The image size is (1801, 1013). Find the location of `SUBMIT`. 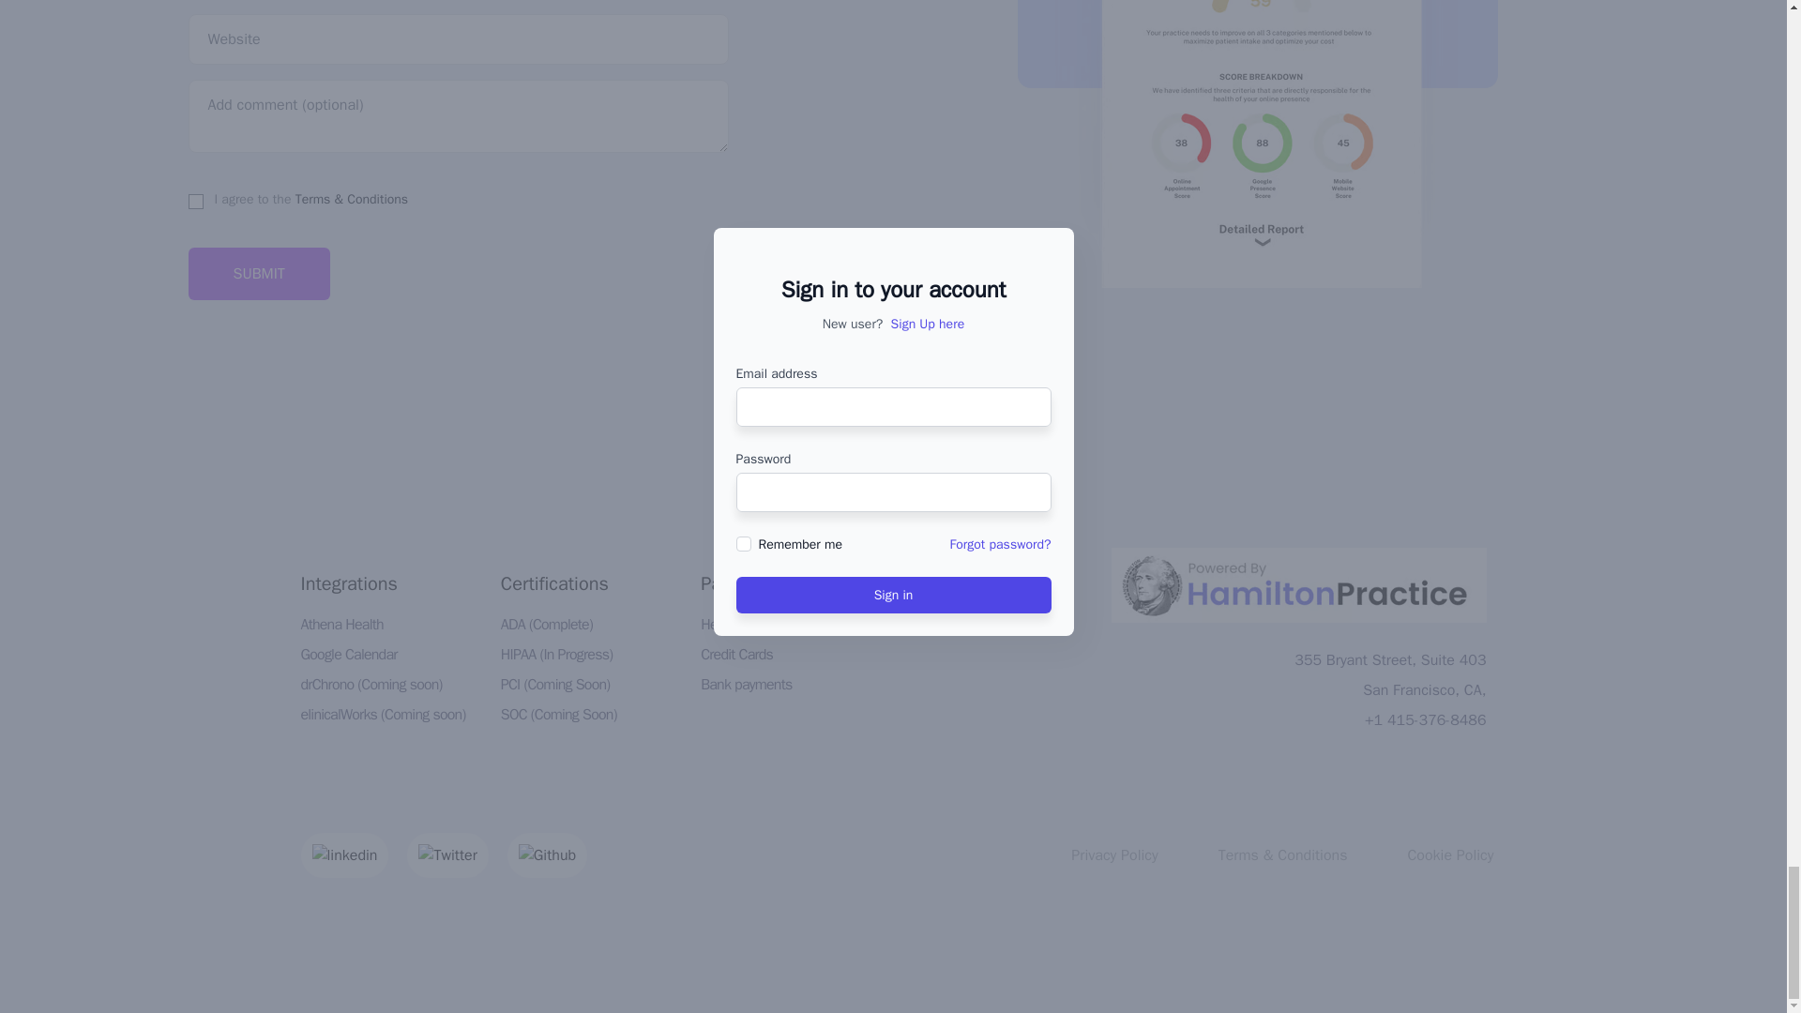

SUBMIT is located at coordinates (258, 273).